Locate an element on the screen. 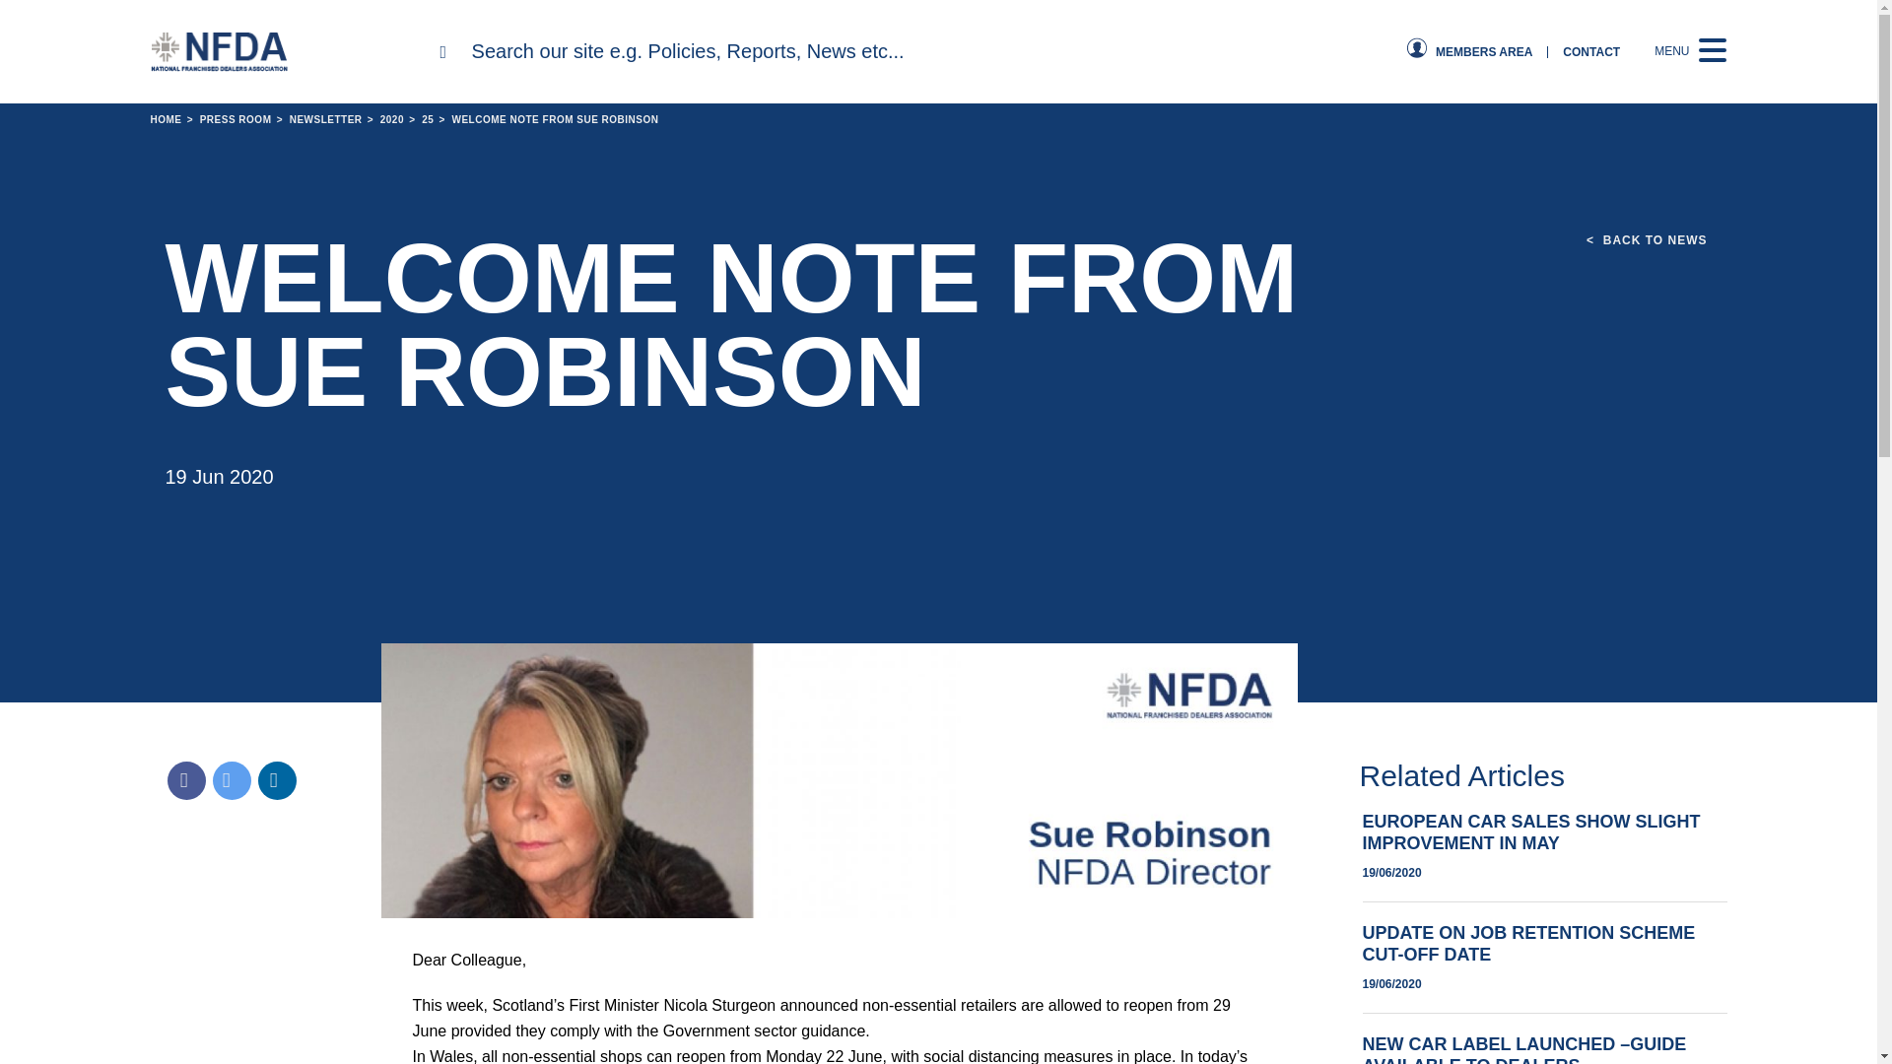 The height and width of the screenshot is (1064, 1892). UPDATE ON JOB RETENTION SCHEME CUT-OFF DATE is located at coordinates (1528, 944).